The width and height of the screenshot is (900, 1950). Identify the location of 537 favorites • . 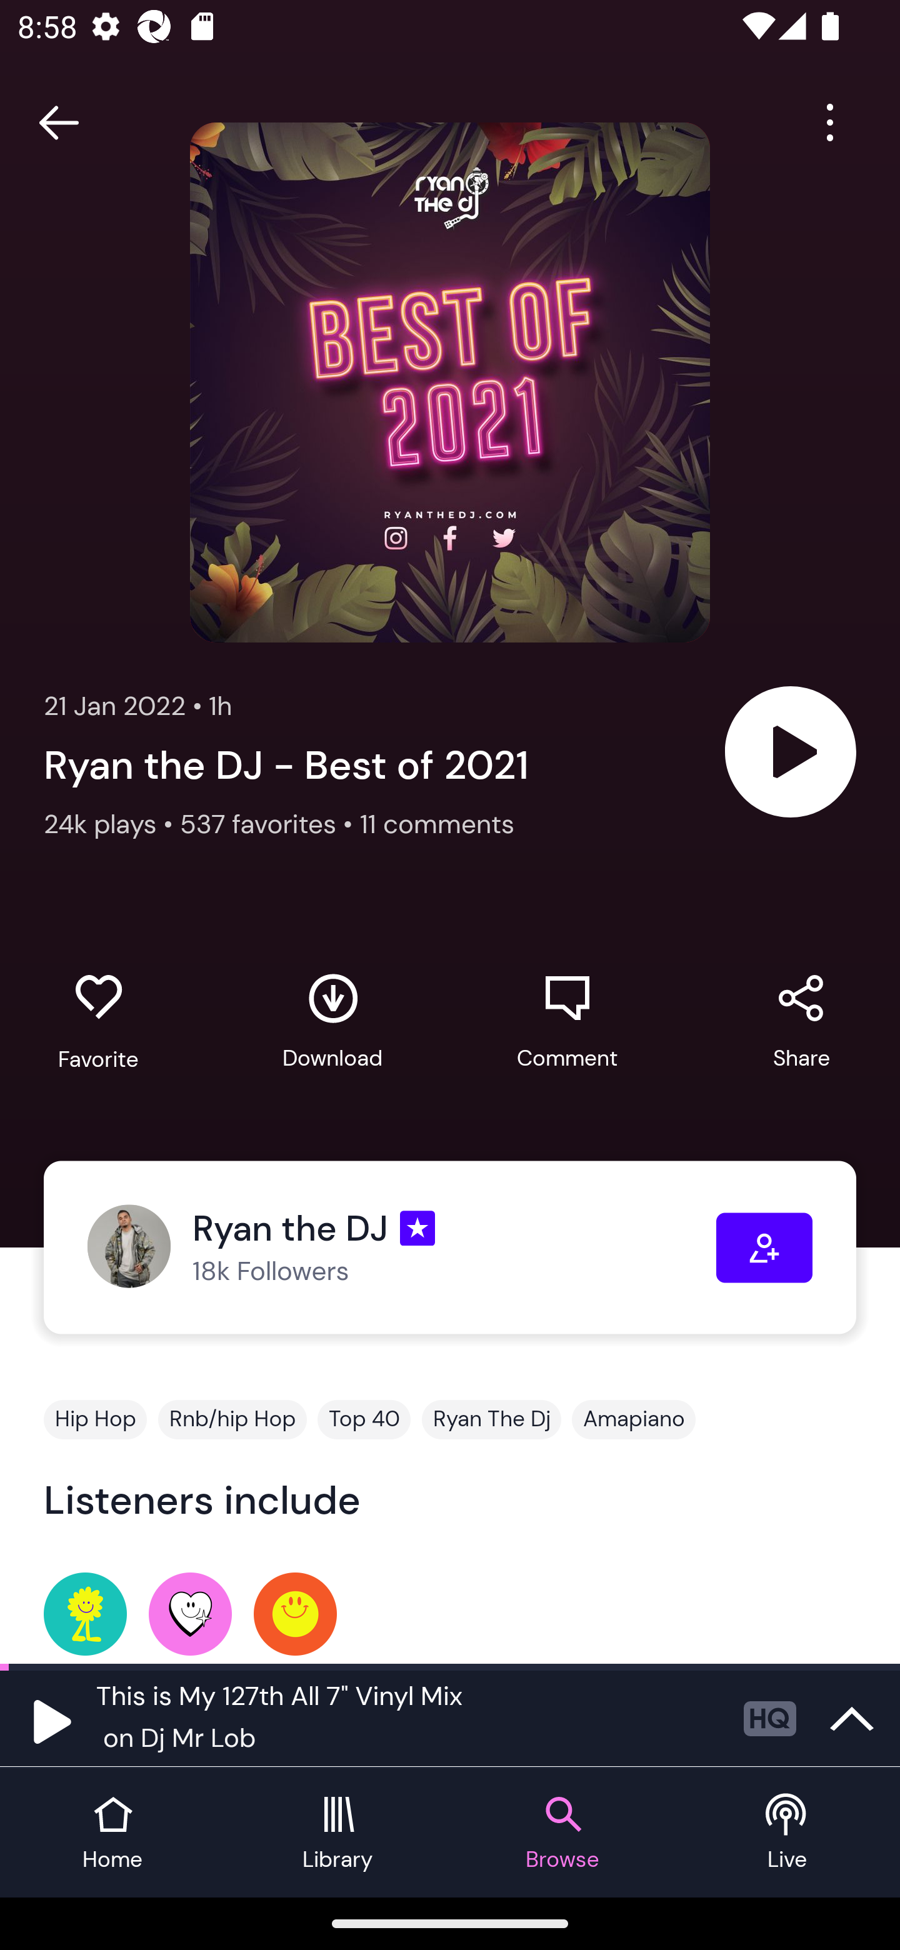
(270, 824).